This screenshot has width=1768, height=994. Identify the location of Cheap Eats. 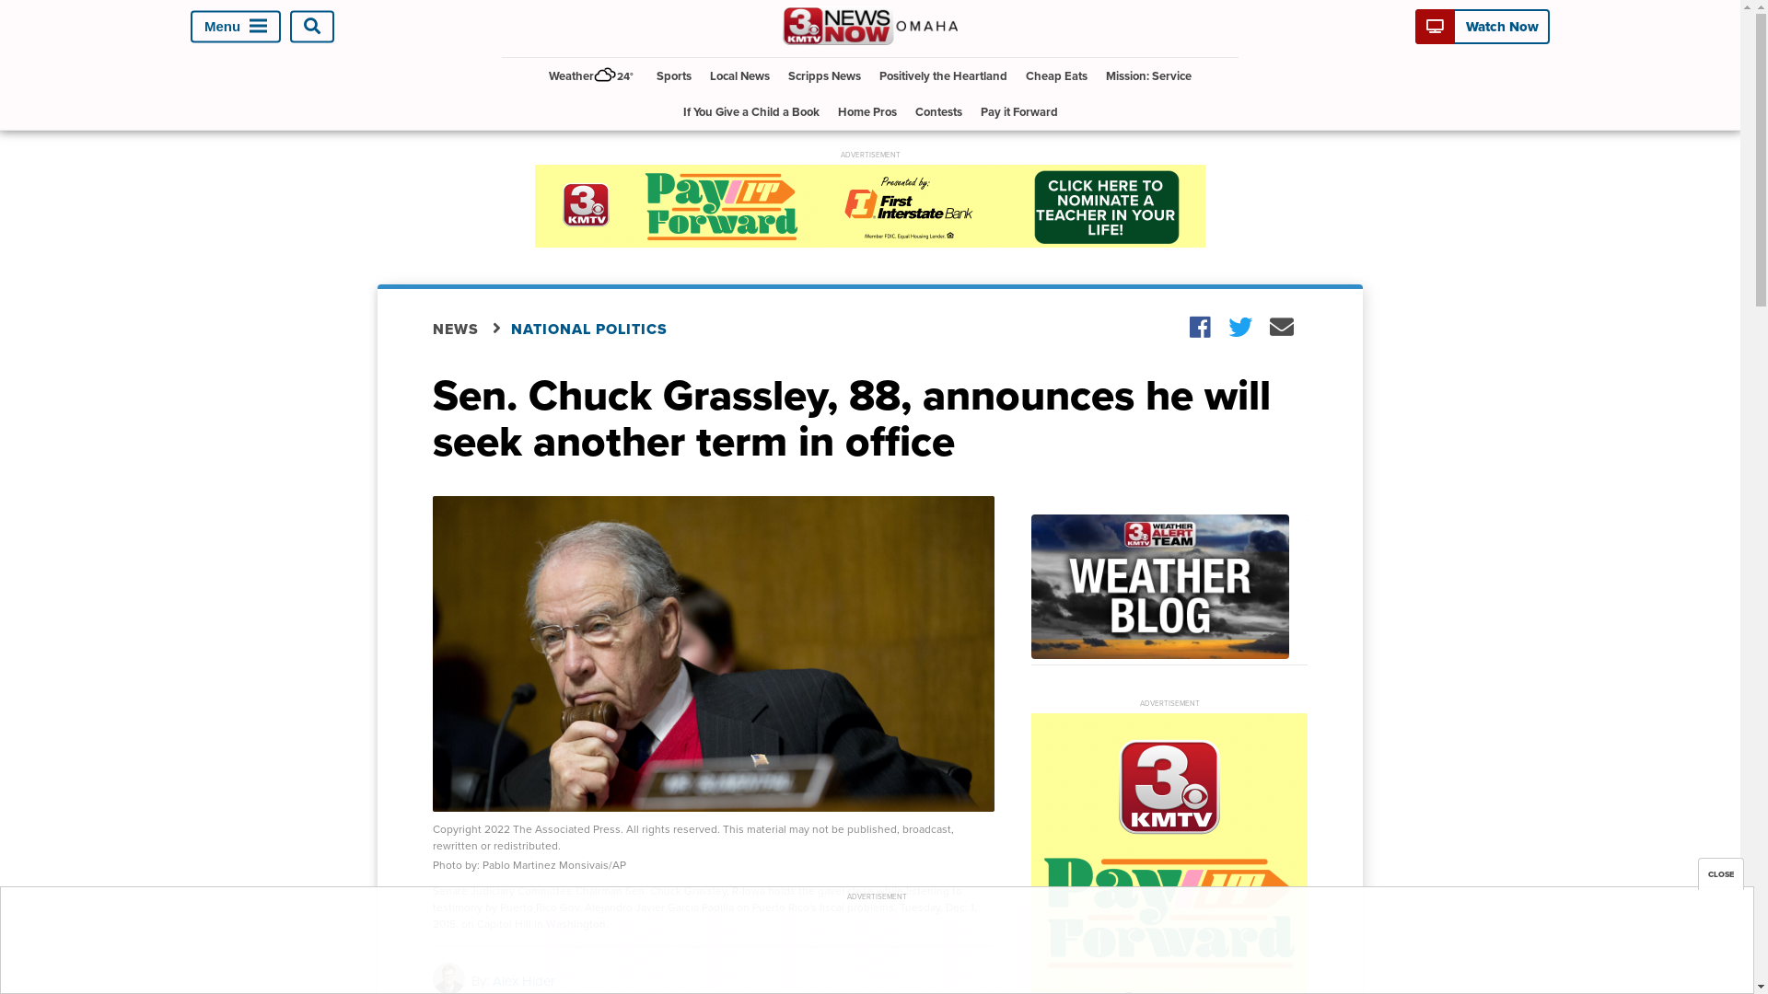
(1057, 75).